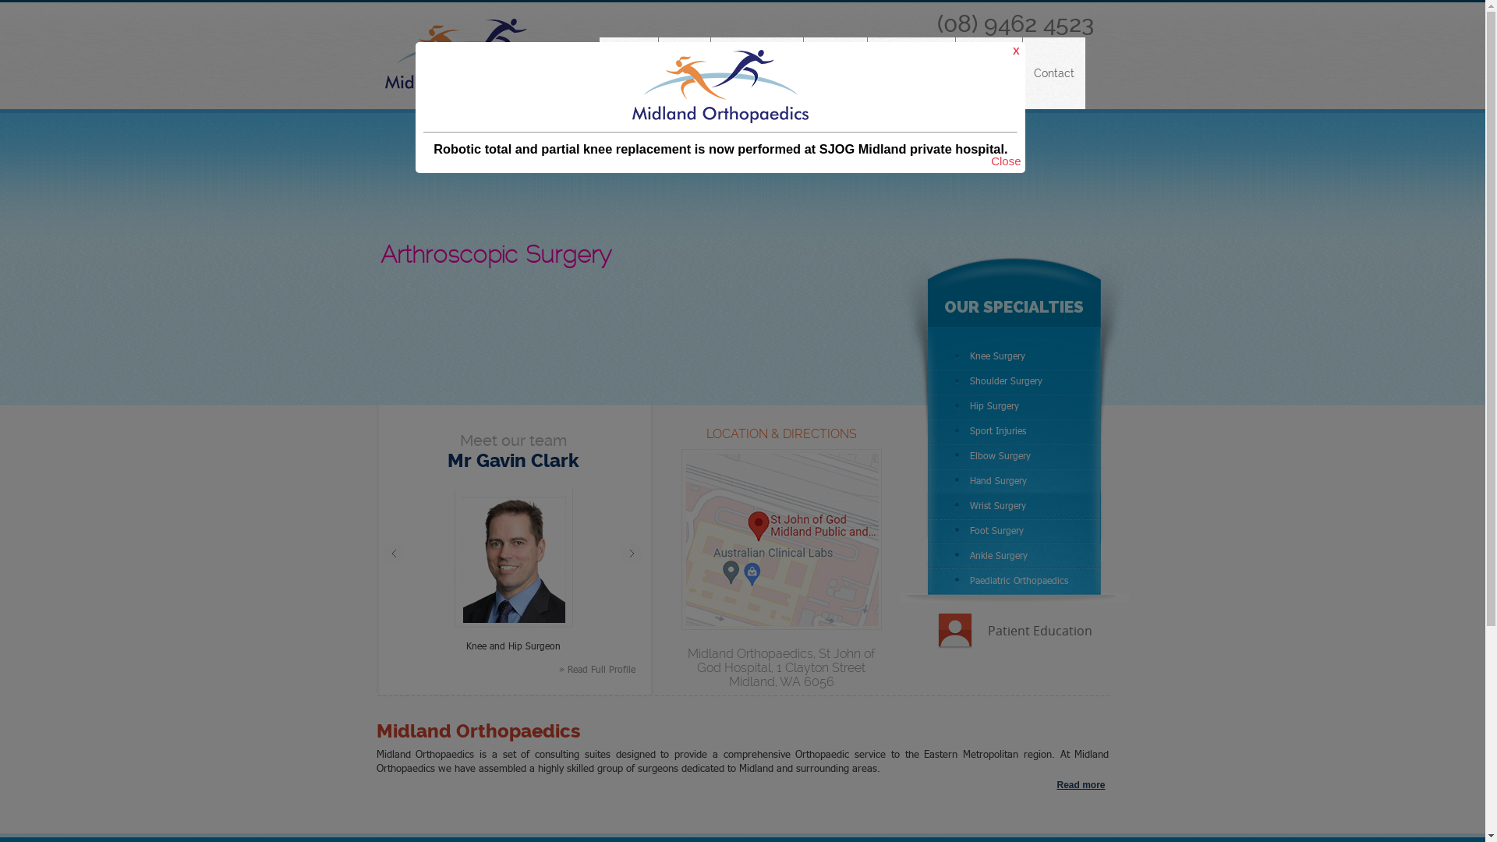  Describe the element at coordinates (1014, 356) in the screenshot. I see `Knee Surgery` at that location.